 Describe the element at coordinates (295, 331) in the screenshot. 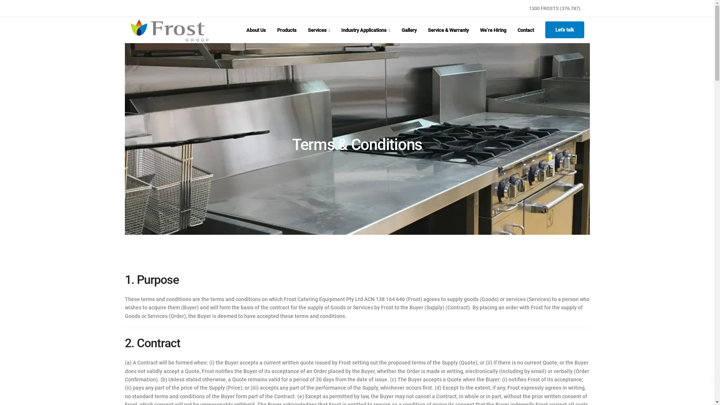

I see `Frost Group` at that location.